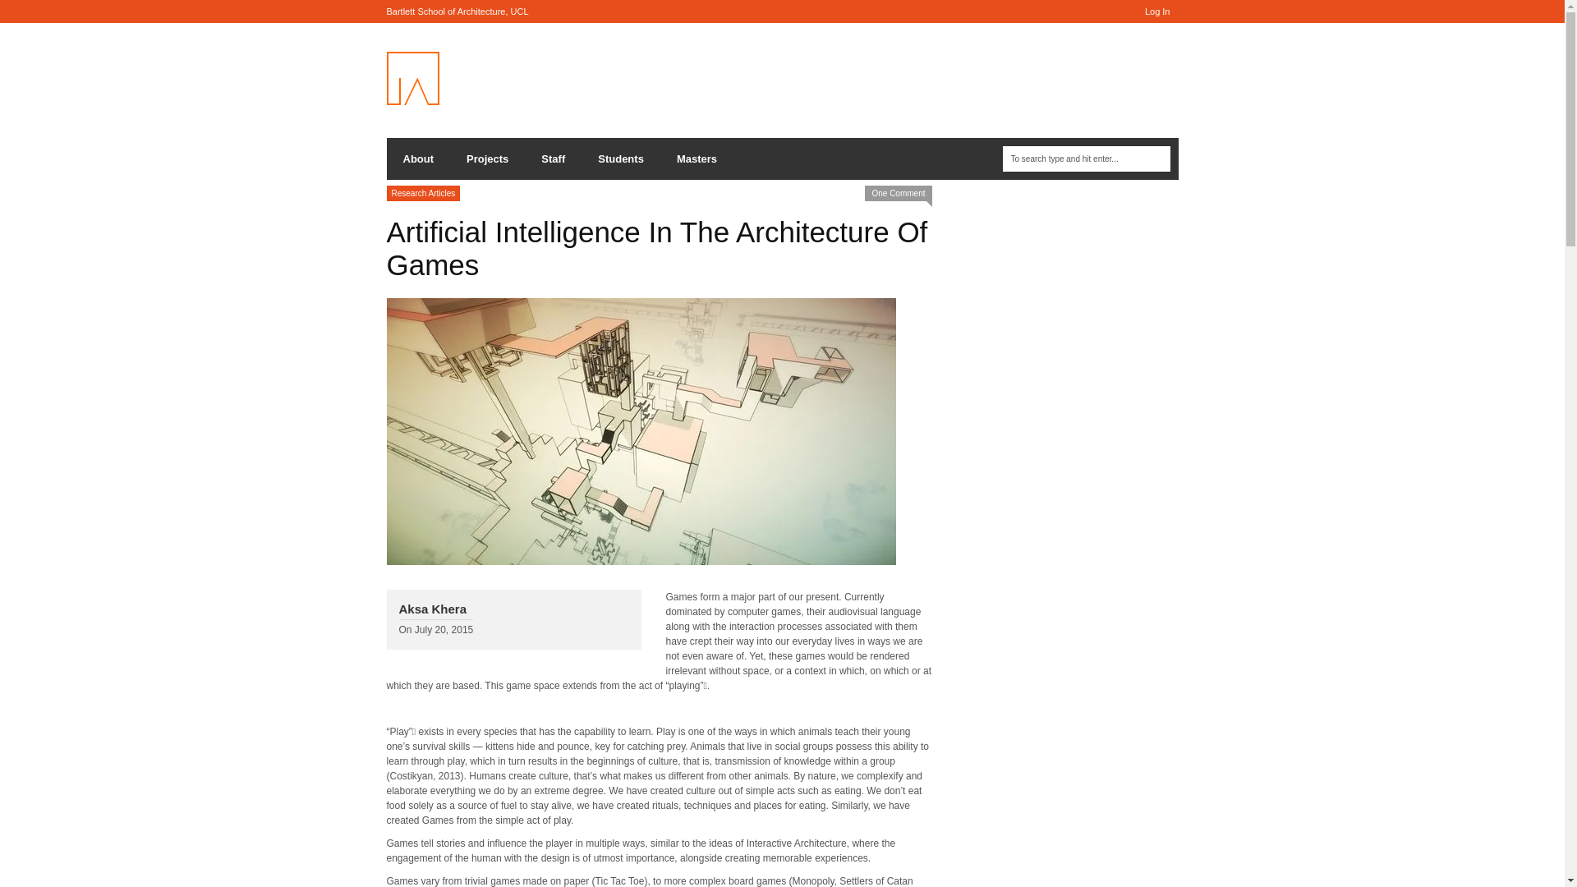  Describe the element at coordinates (621, 159) in the screenshot. I see `Students` at that location.